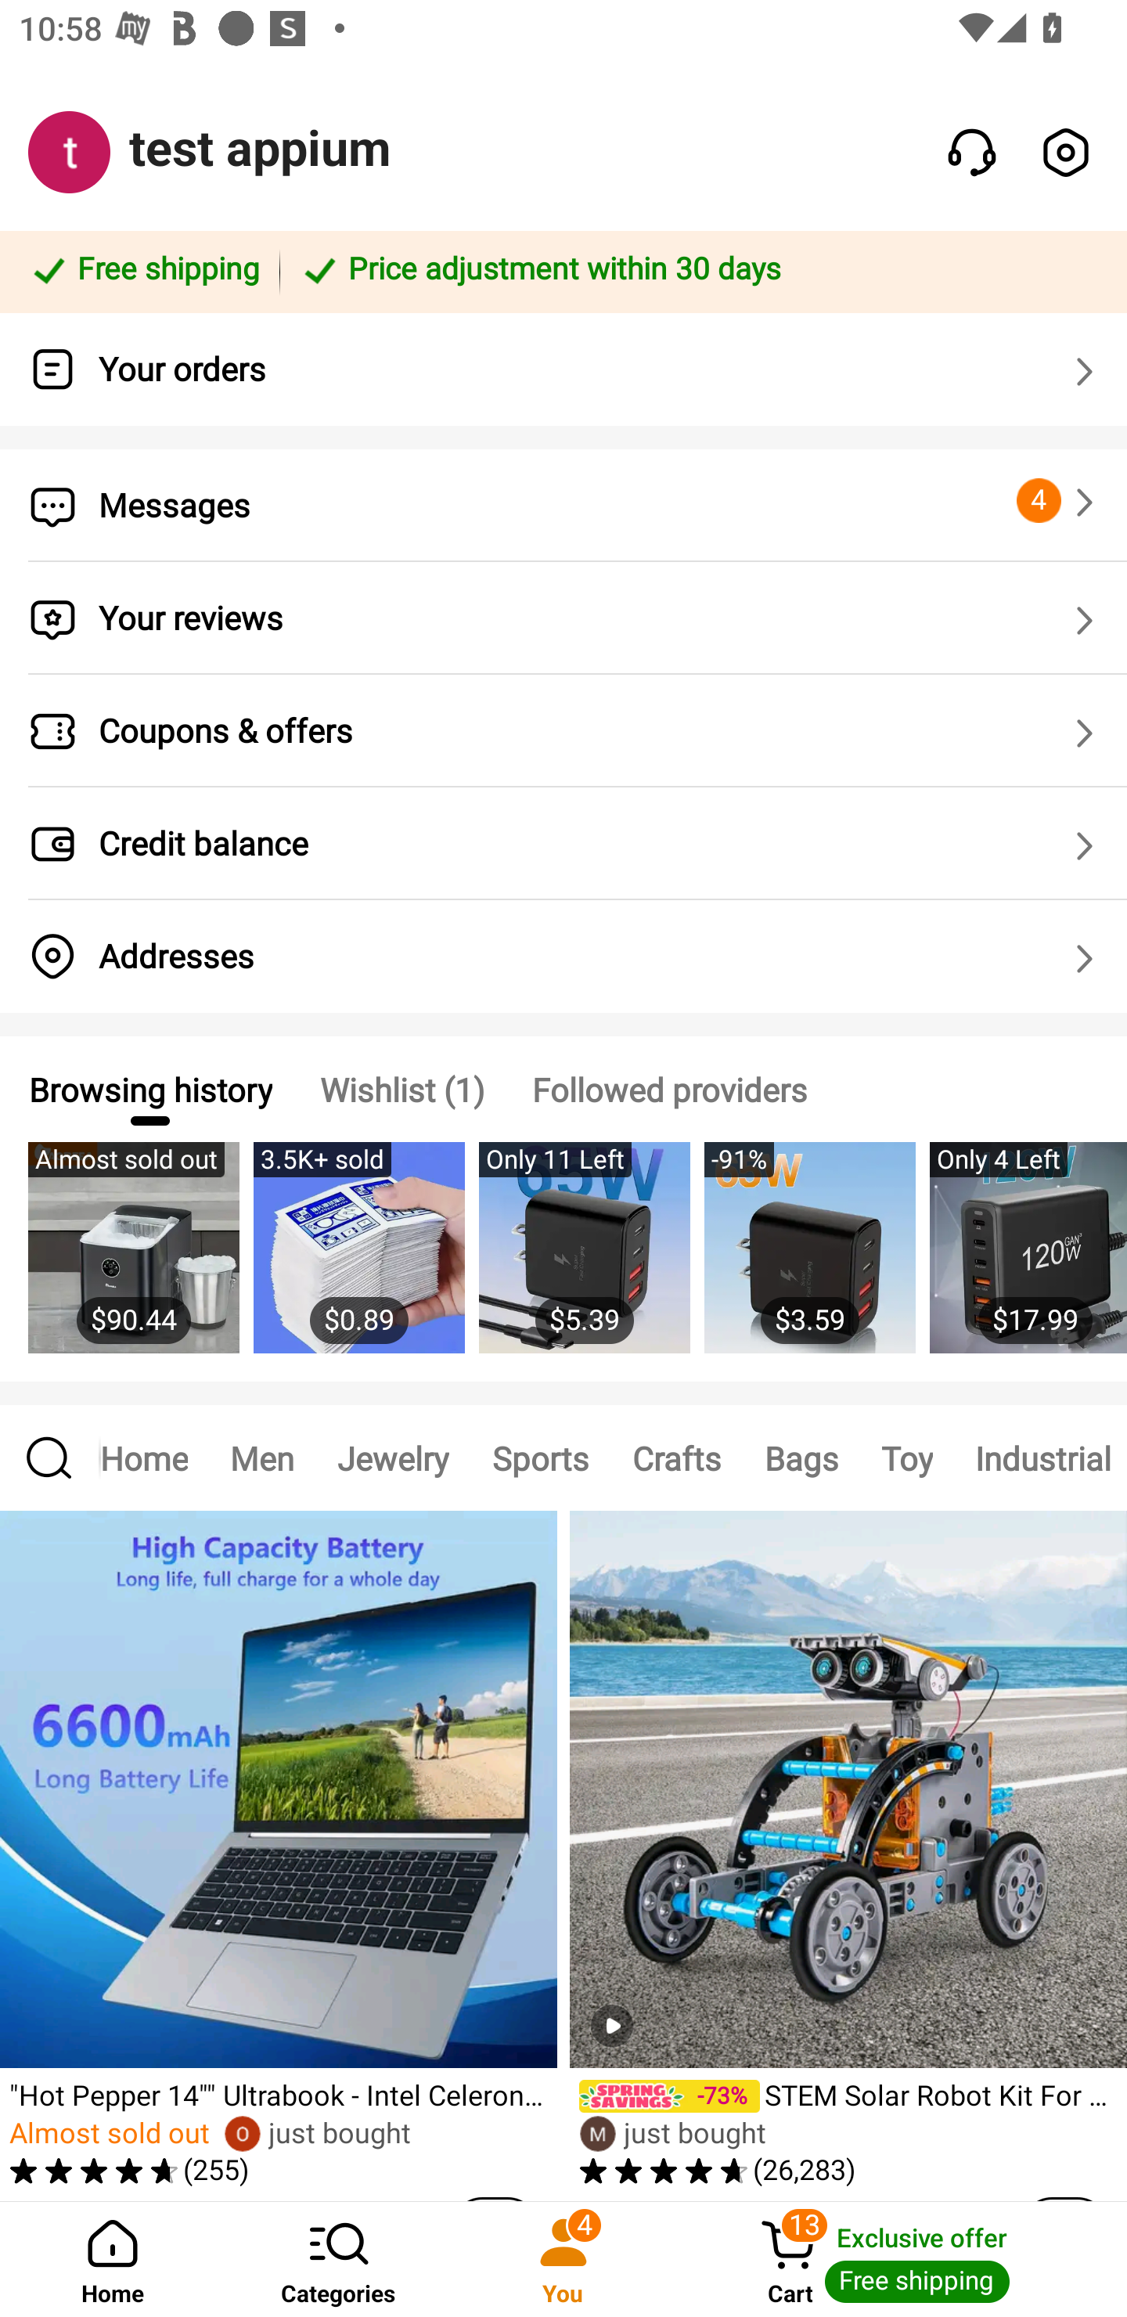 The height and width of the screenshot is (2317, 1127). What do you see at coordinates (563, 369) in the screenshot?
I see `Your orders` at bounding box center [563, 369].